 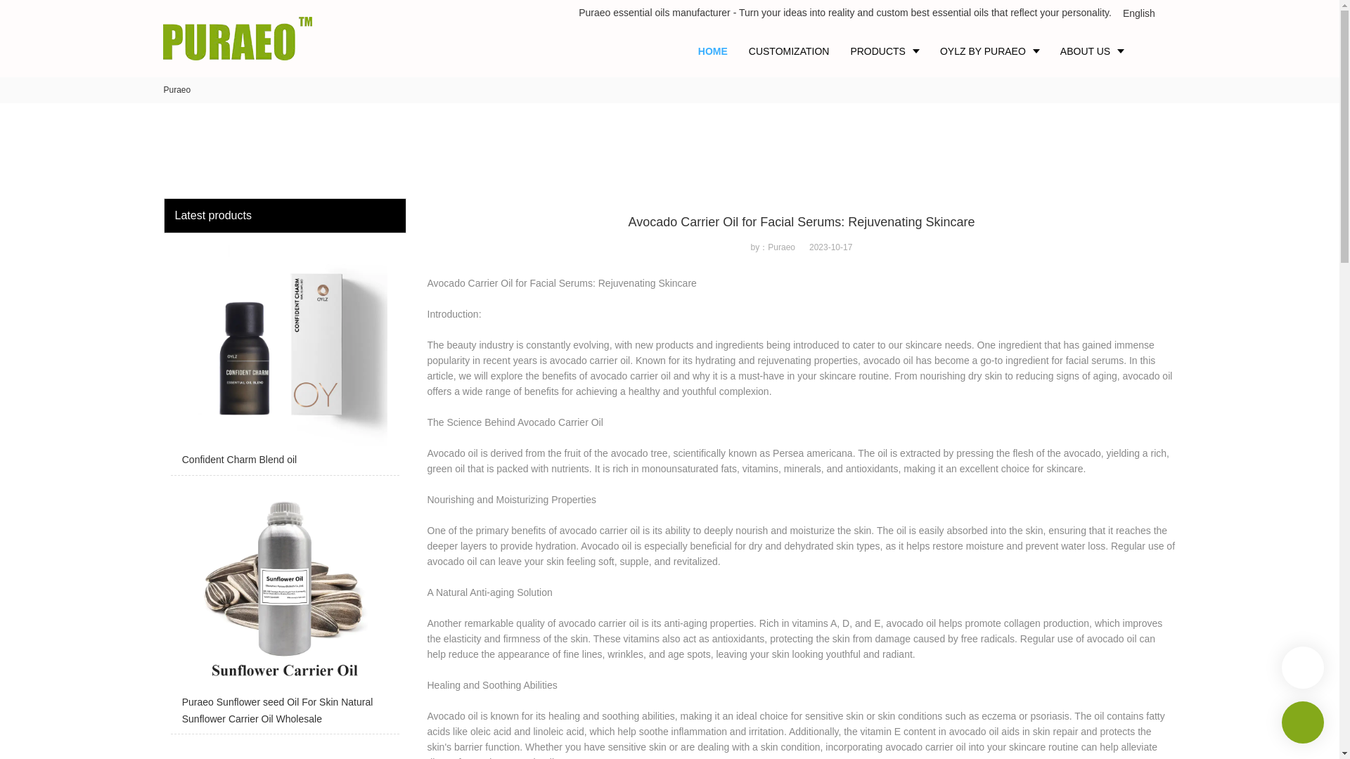 I want to click on Confident Charm Blend oil, so click(x=284, y=358).